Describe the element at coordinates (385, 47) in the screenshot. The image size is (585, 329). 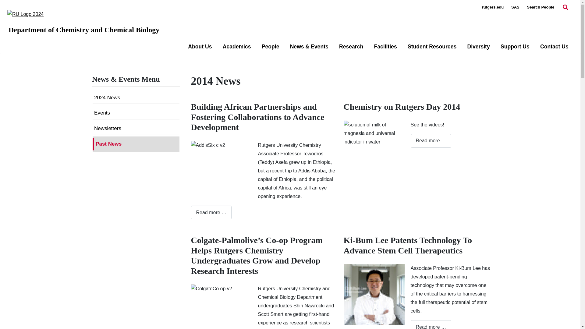
I see `Facilities` at that location.